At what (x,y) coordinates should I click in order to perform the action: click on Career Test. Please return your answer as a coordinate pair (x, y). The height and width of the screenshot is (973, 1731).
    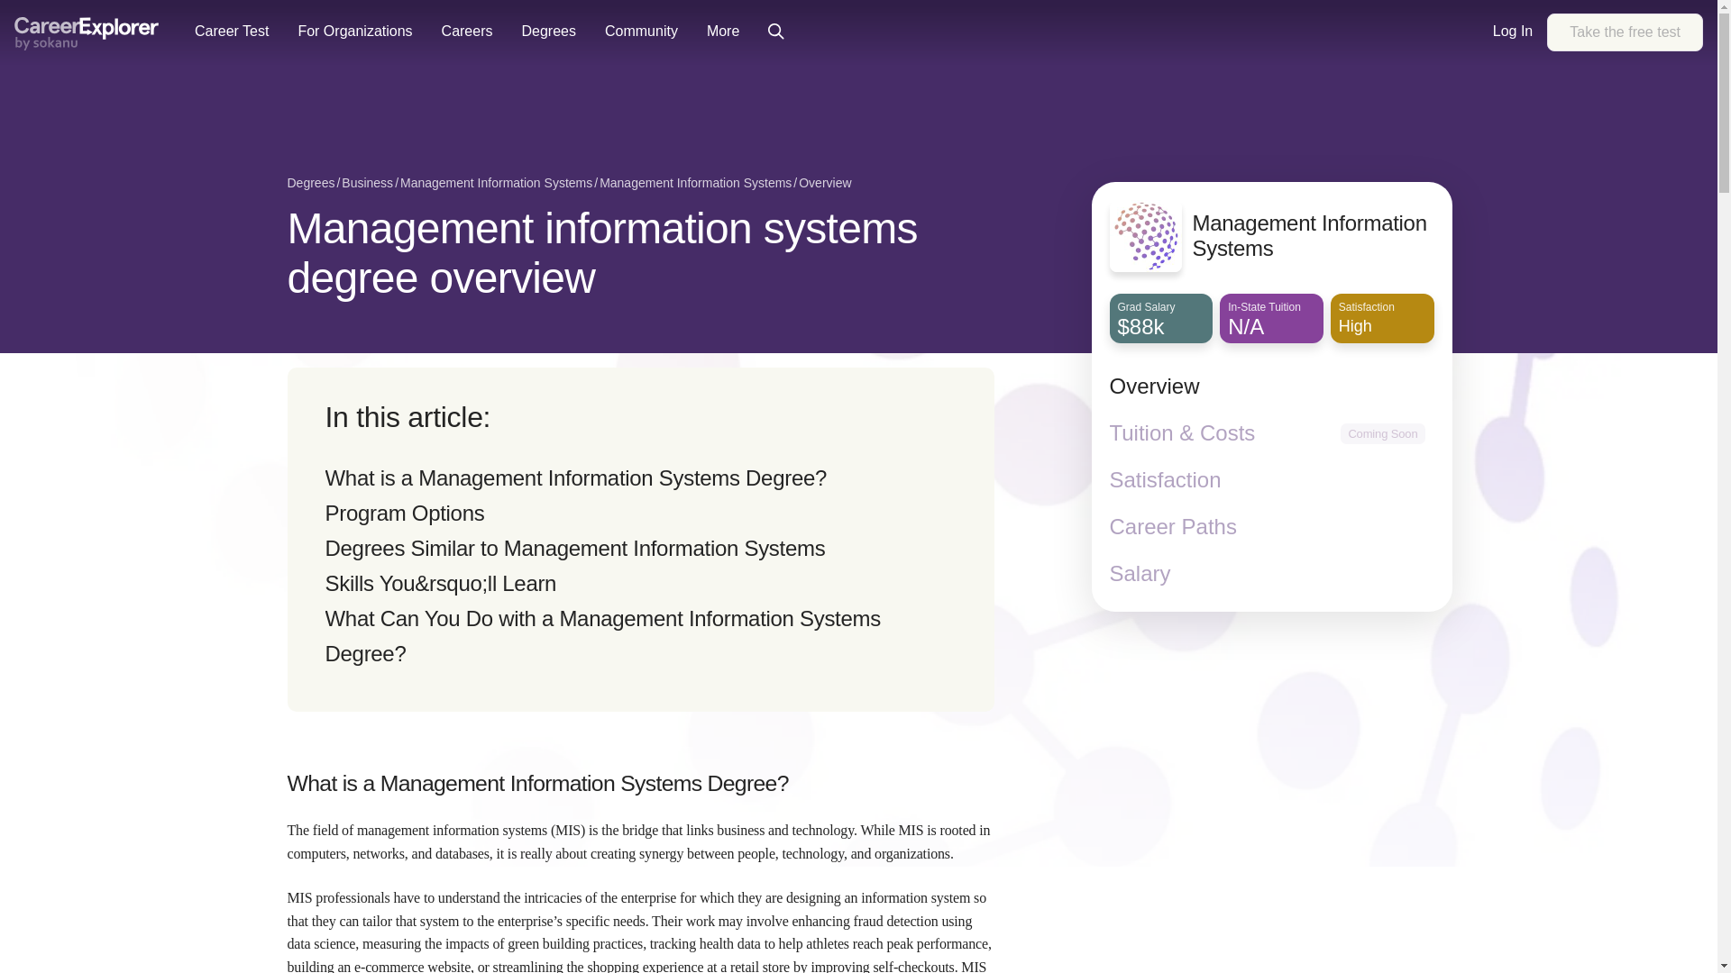
    Looking at the image, I should click on (231, 32).